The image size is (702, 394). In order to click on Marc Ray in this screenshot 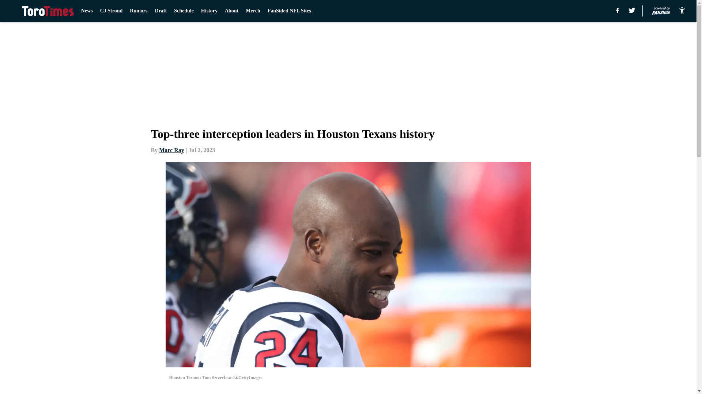, I will do `click(171, 150)`.